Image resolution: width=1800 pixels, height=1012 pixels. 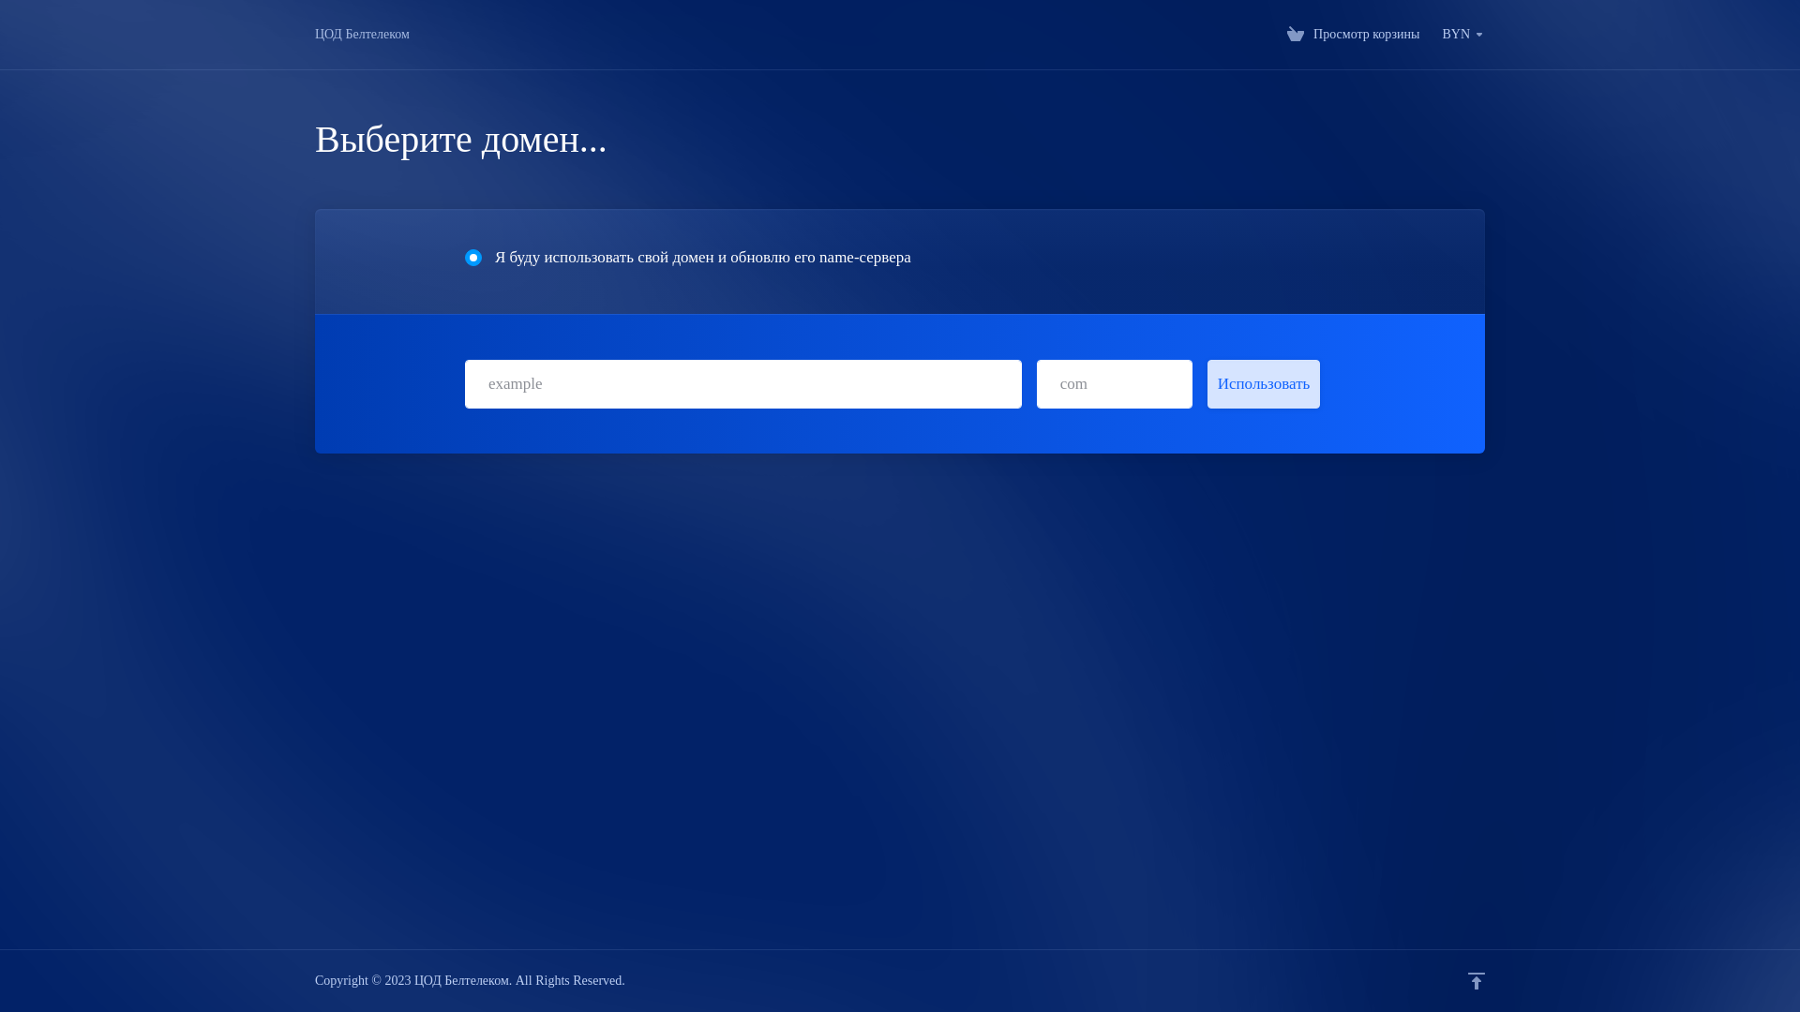 I want to click on BYN, so click(x=1463, y=35).